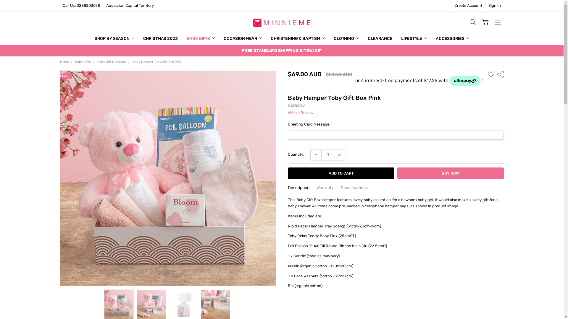 This screenshot has height=319, width=568. I want to click on LIFESTYLE, so click(414, 39).